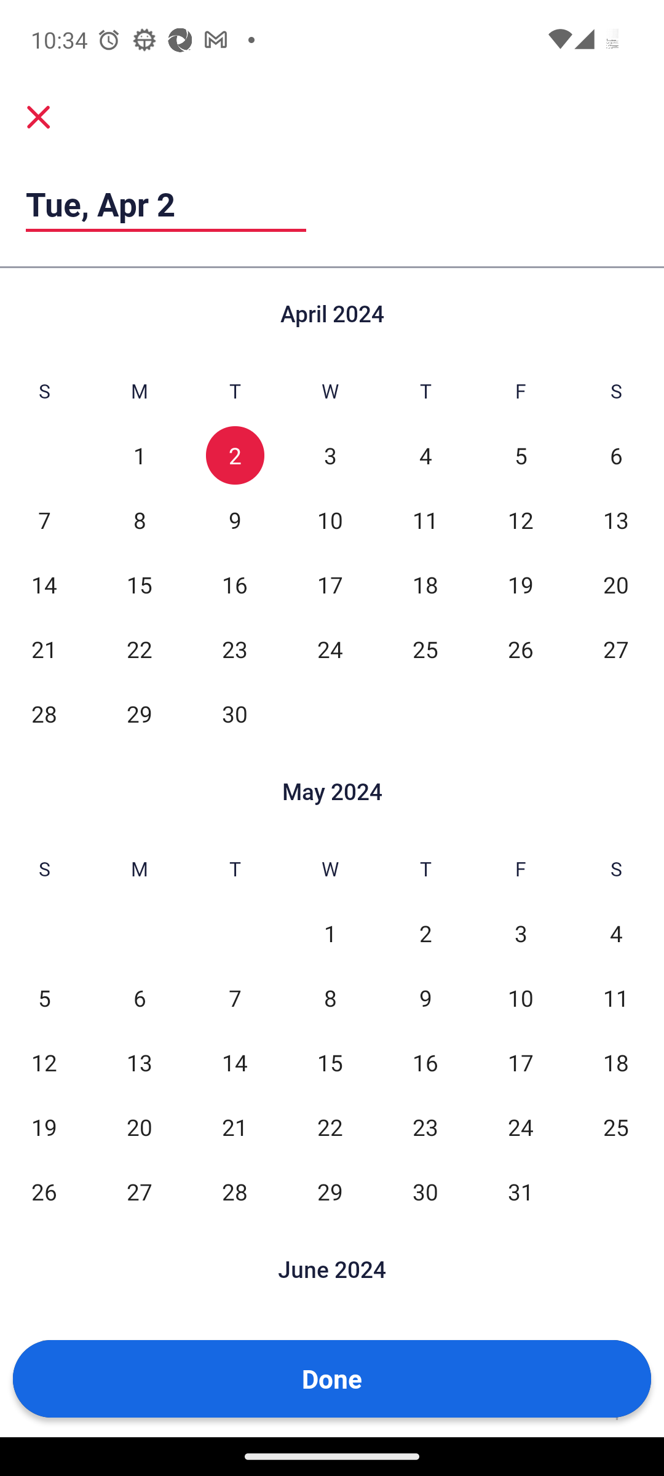 Image resolution: width=664 pixels, height=1476 pixels. Describe the element at coordinates (520, 932) in the screenshot. I see `3 Fri, May 3, Not Selected` at that location.